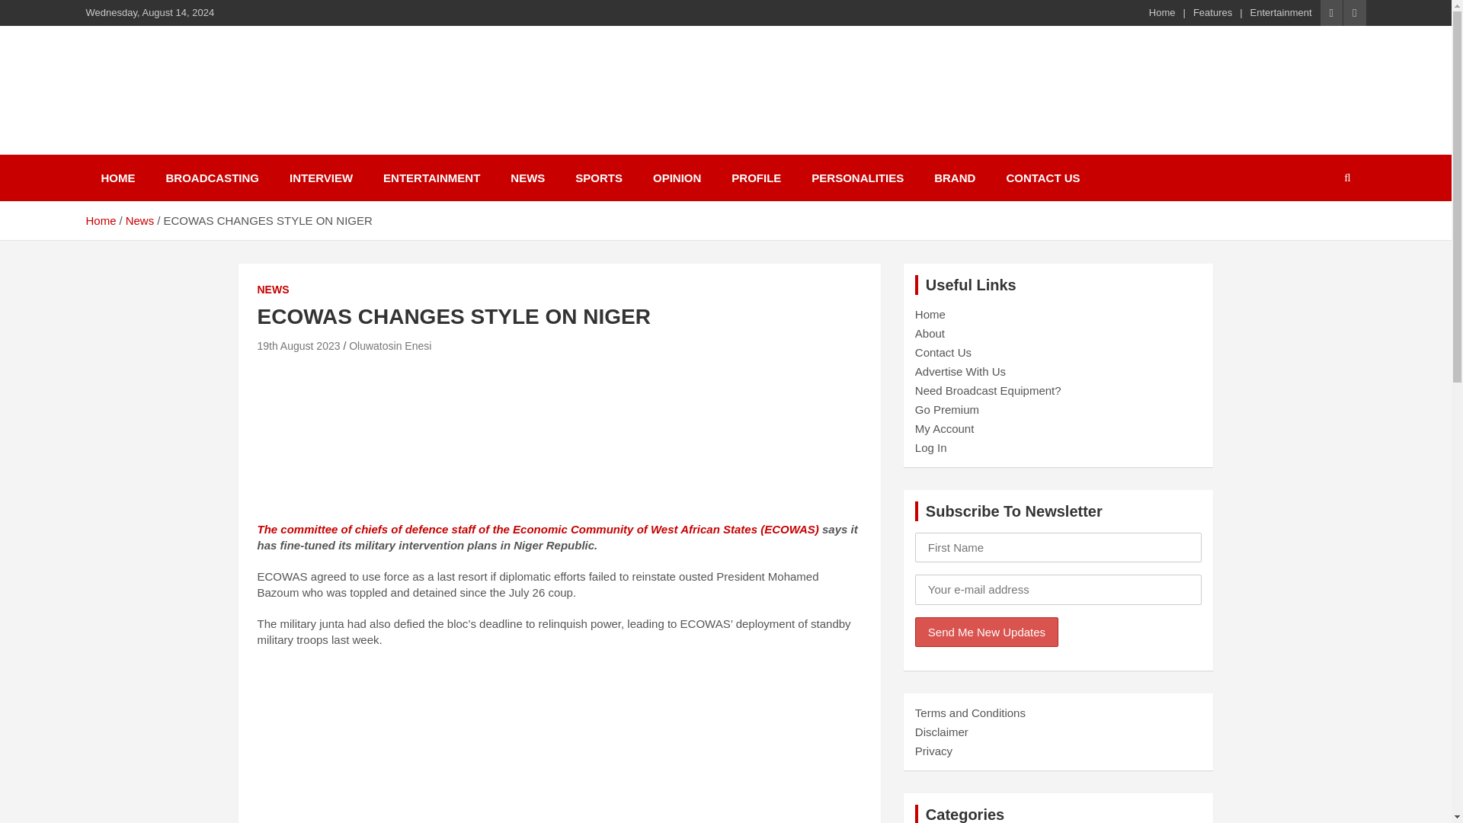 This screenshot has width=1463, height=823. I want to click on NEWS, so click(273, 290).